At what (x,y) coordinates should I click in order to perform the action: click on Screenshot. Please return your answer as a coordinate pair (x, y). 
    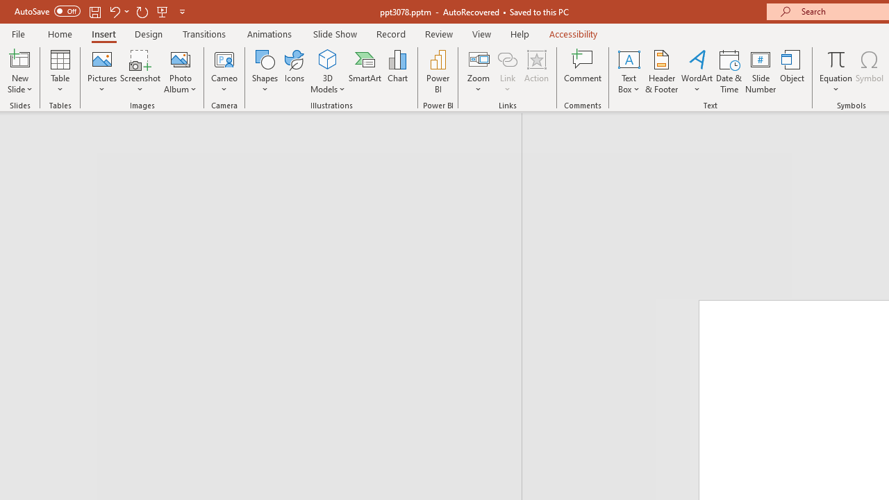
    Looking at the image, I should click on (140, 71).